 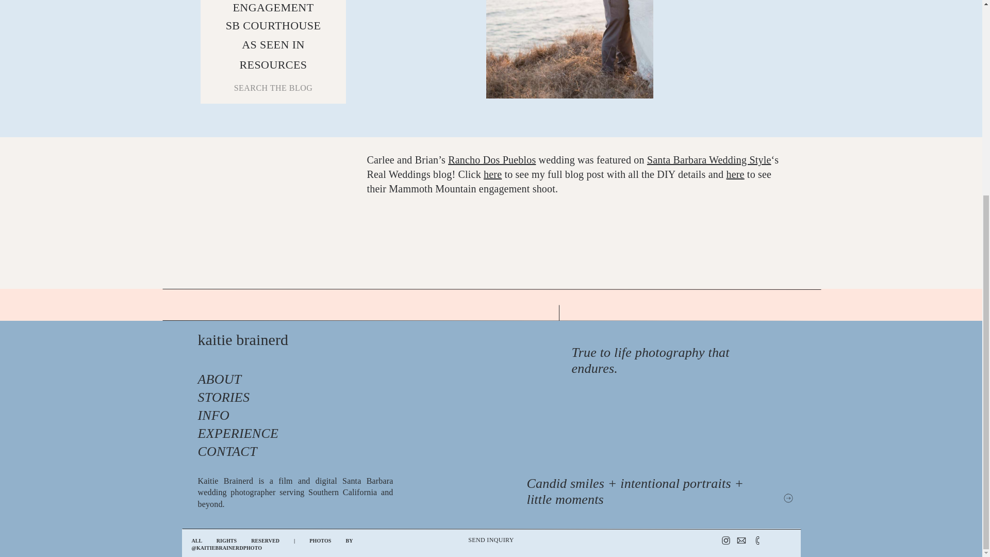 What do you see at coordinates (309, 349) in the screenshot?
I see `kaitie brainerd` at bounding box center [309, 349].